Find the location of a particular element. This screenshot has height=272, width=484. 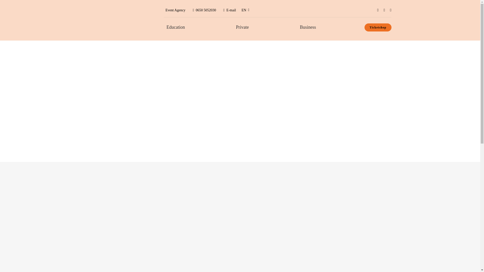

0650 5052030 is located at coordinates (204, 10).